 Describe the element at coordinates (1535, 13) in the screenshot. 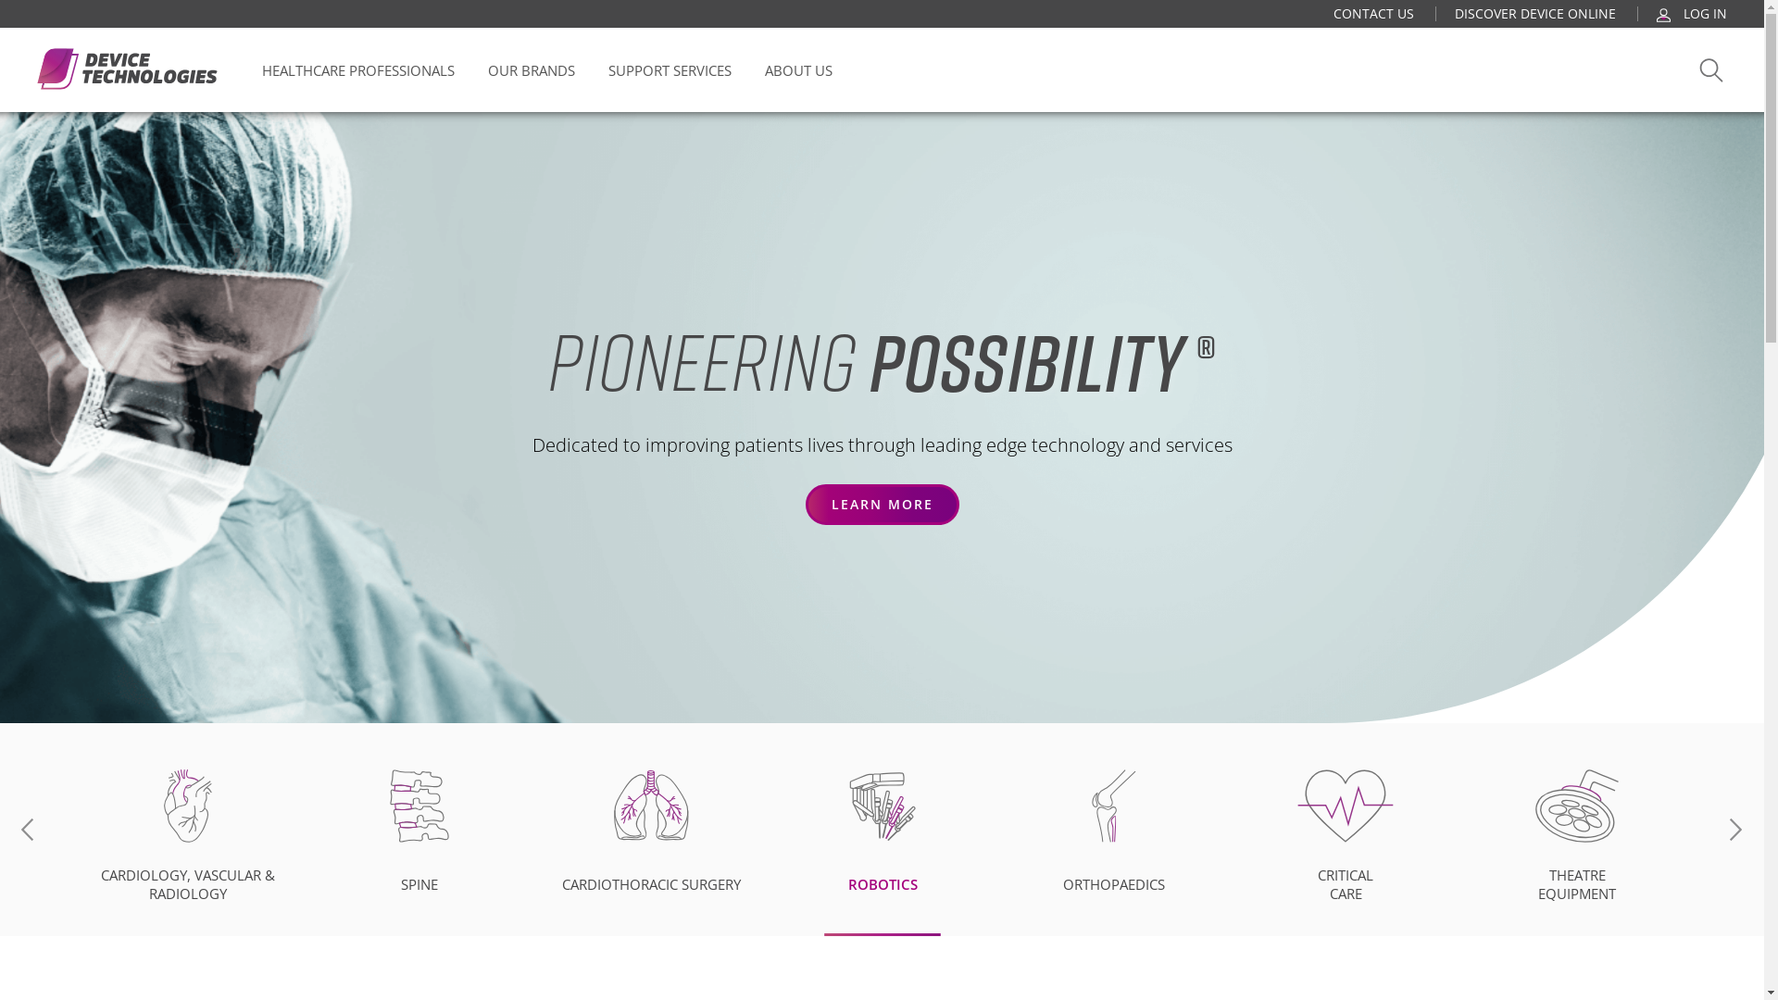

I see `DISCOVER DEVICE ONLINE` at that location.